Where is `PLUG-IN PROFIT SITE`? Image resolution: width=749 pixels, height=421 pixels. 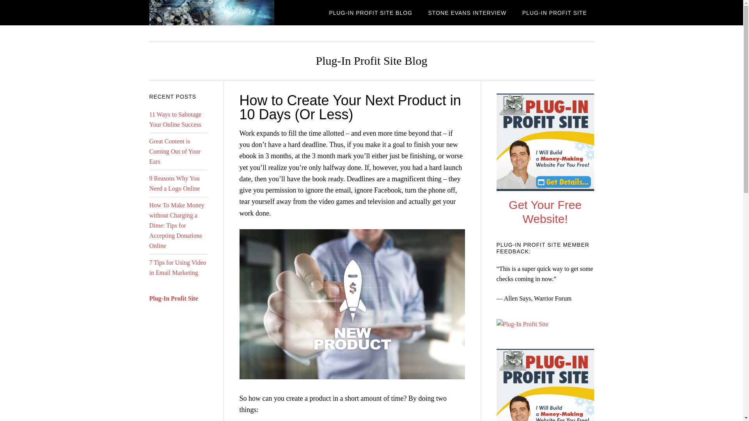 PLUG-IN PROFIT SITE is located at coordinates (554, 12).